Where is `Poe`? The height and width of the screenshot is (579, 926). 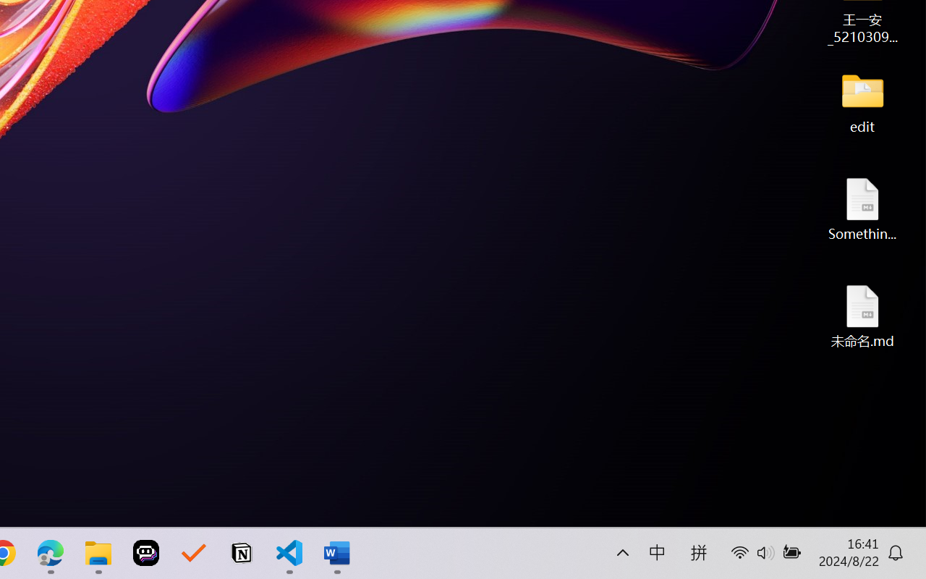 Poe is located at coordinates (146, 553).